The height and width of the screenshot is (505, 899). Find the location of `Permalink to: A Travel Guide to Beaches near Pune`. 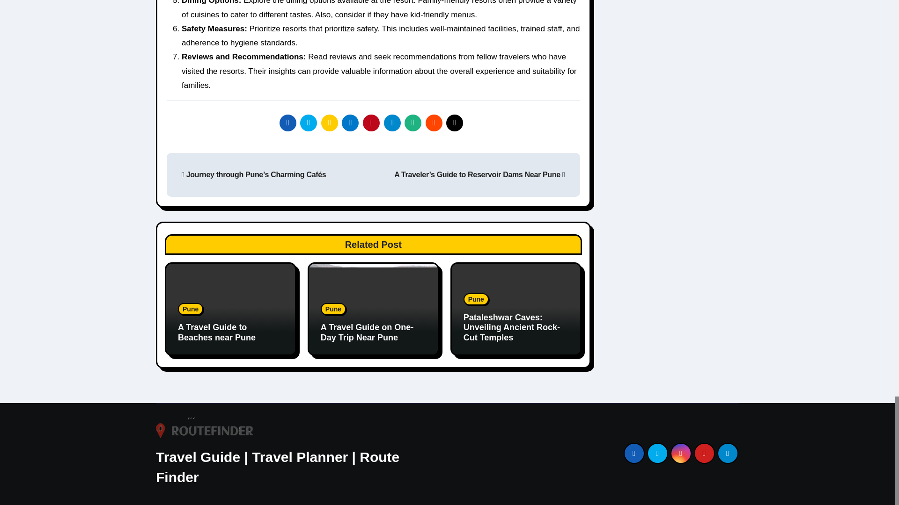

Permalink to: A Travel Guide to Beaches near Pune is located at coordinates (216, 332).